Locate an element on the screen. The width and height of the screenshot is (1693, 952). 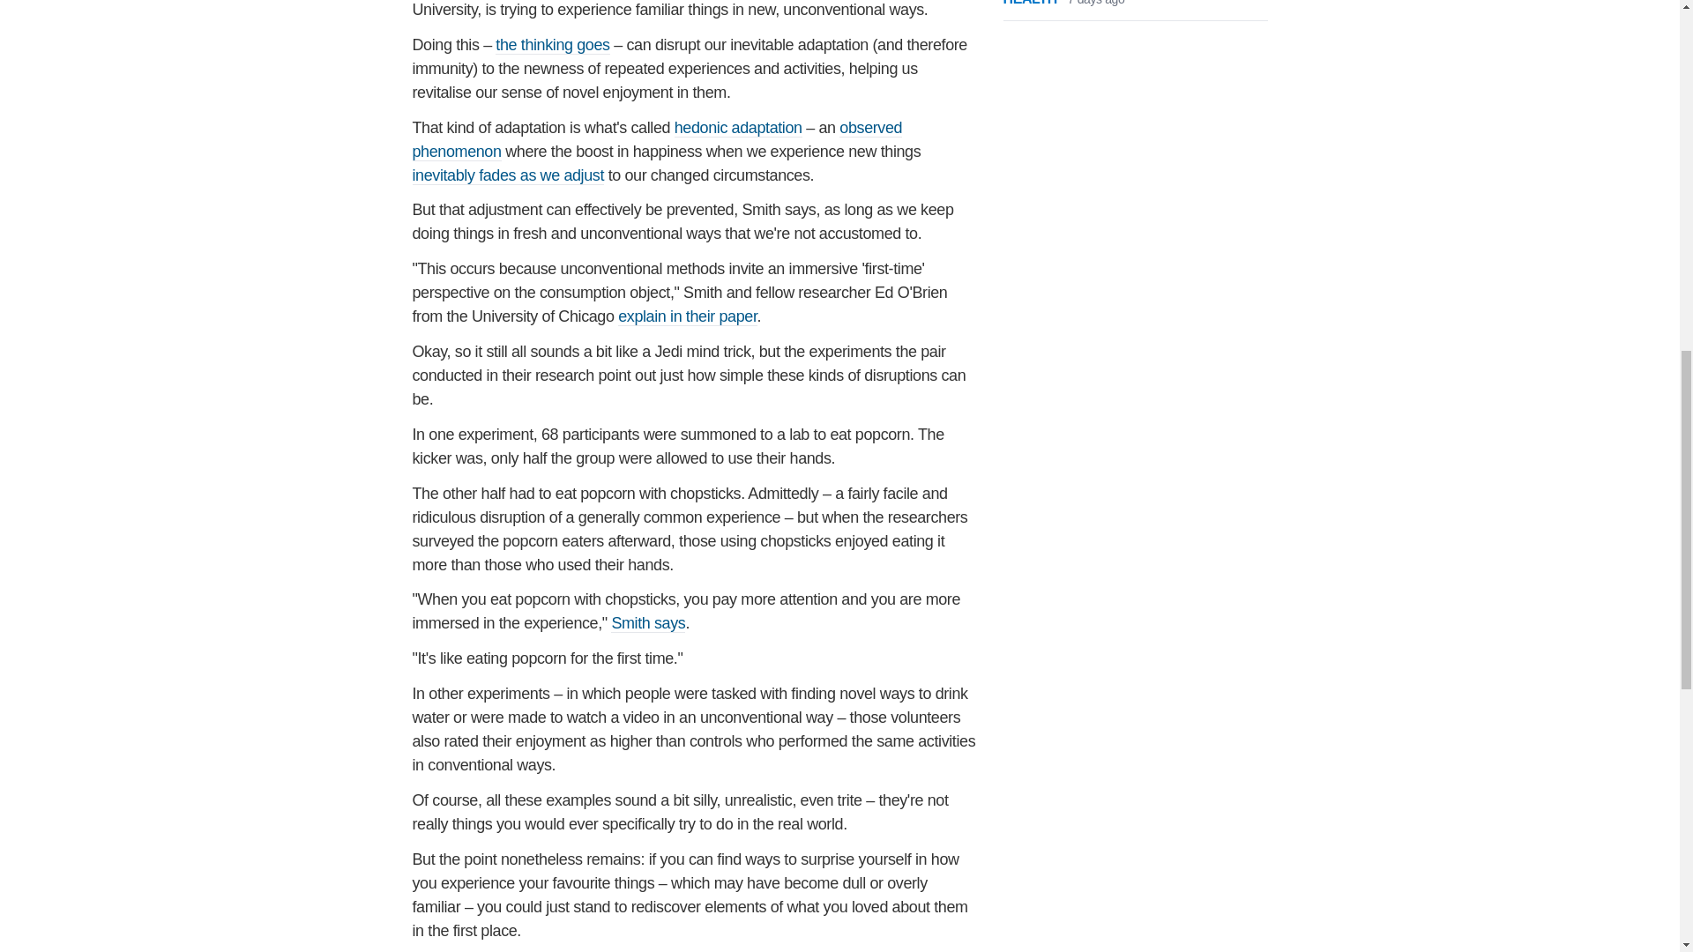
the thinking goes is located at coordinates (552, 45).